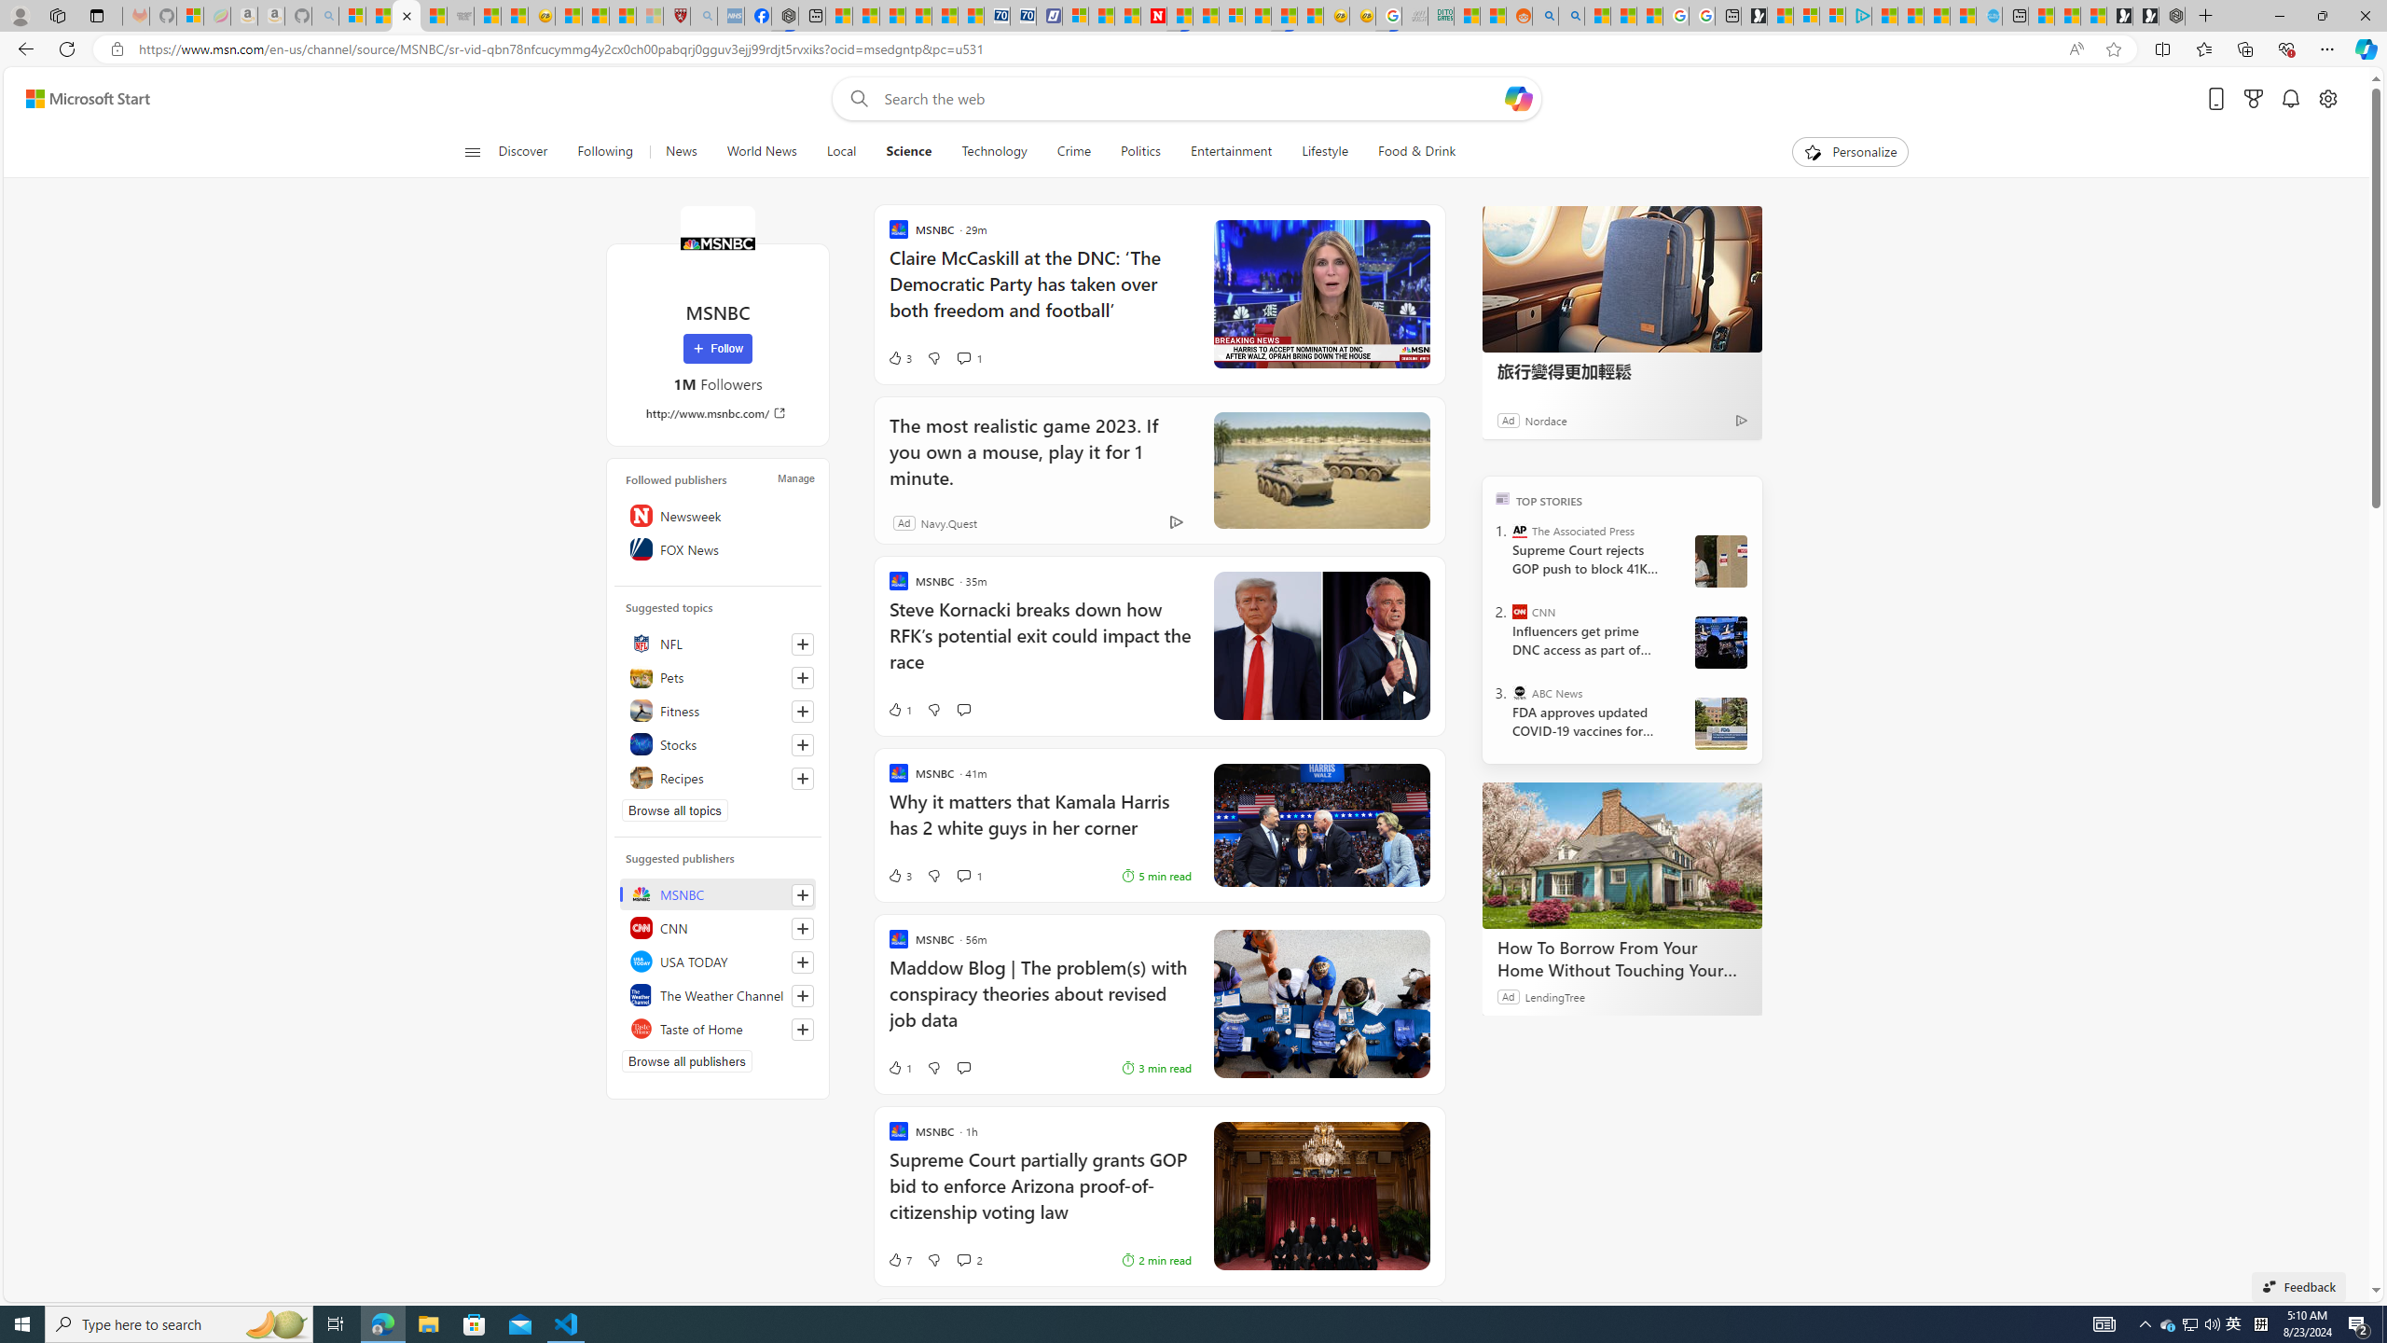 This screenshot has height=1343, width=2387. I want to click on Play Free Online Games | Games from Microsoft Start, so click(2146, 16).